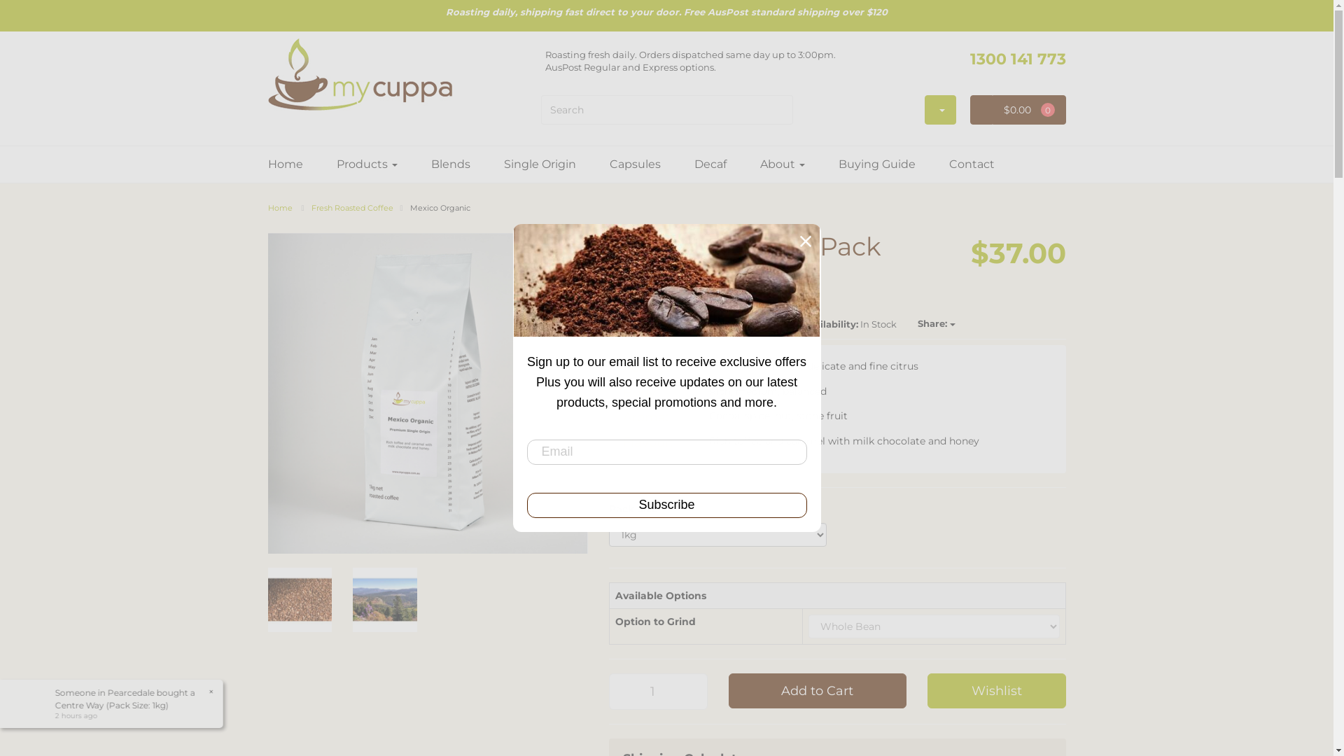  What do you see at coordinates (710, 164) in the screenshot?
I see `Decaf` at bounding box center [710, 164].